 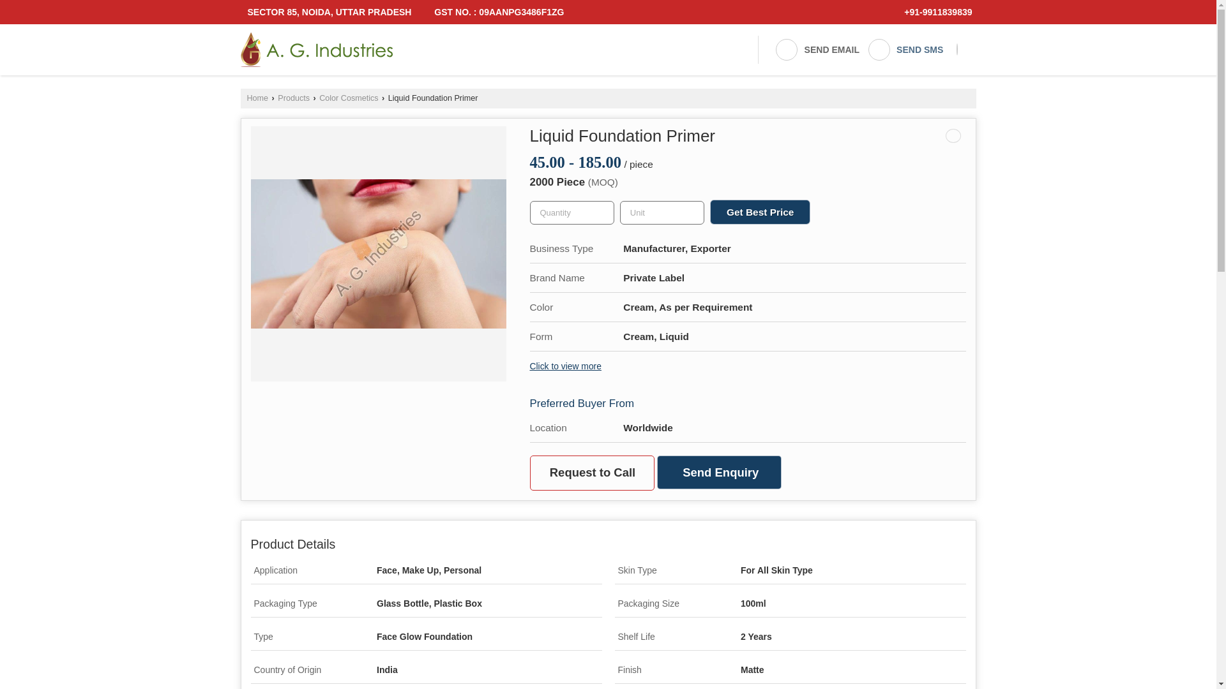 I want to click on SEND EMAIL, so click(x=817, y=50).